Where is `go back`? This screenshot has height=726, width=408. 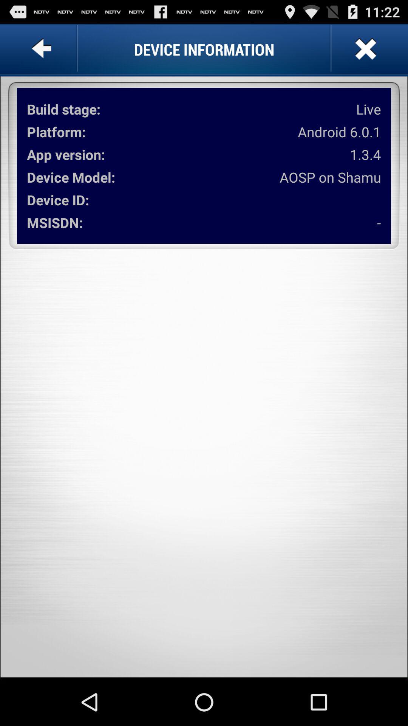
go back is located at coordinates (43, 49).